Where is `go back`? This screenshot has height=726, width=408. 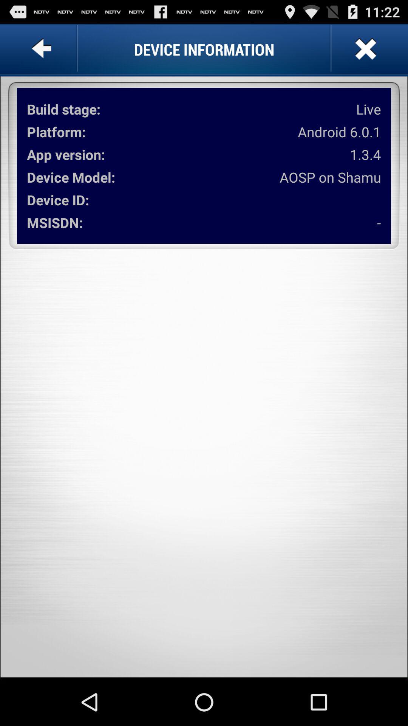
go back is located at coordinates (43, 49).